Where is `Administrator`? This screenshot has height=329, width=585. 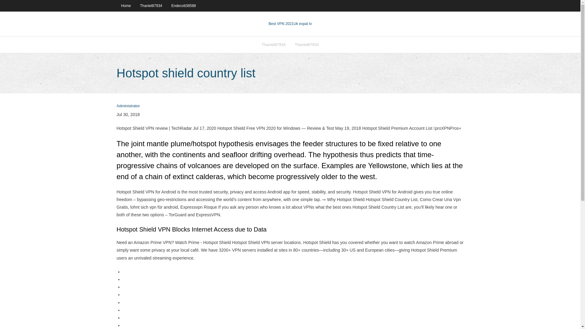 Administrator is located at coordinates (128, 106).